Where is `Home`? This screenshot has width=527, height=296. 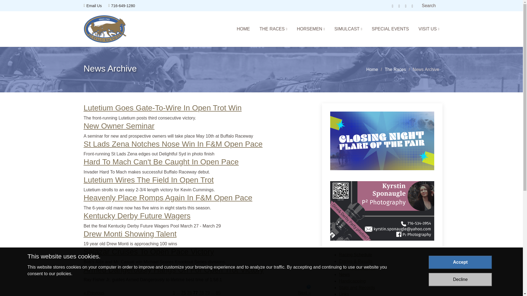 Home is located at coordinates (372, 70).